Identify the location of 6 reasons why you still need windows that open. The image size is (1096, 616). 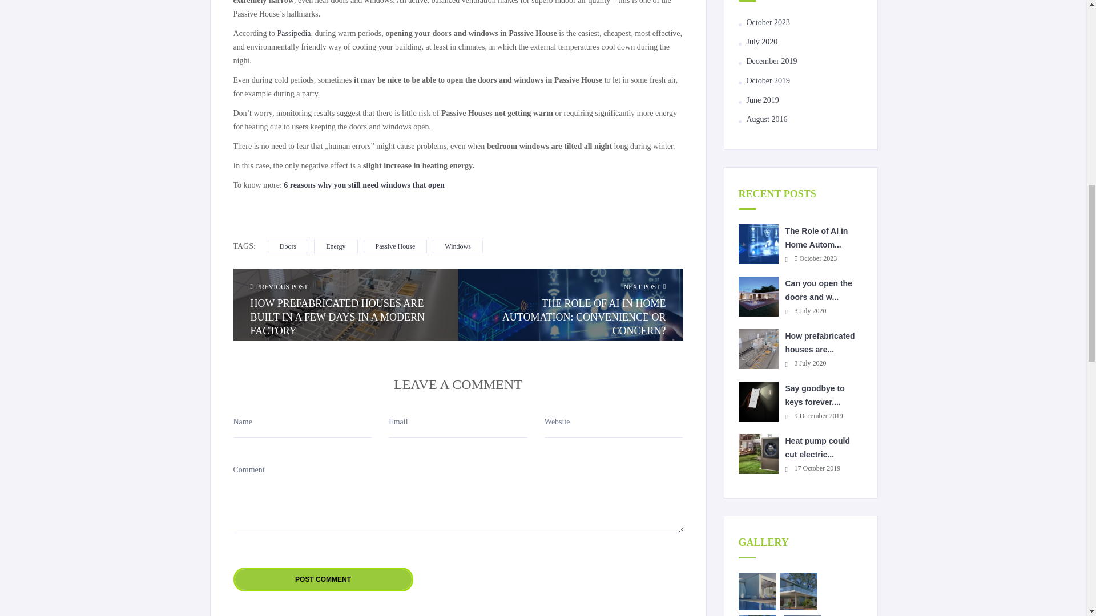
(364, 185).